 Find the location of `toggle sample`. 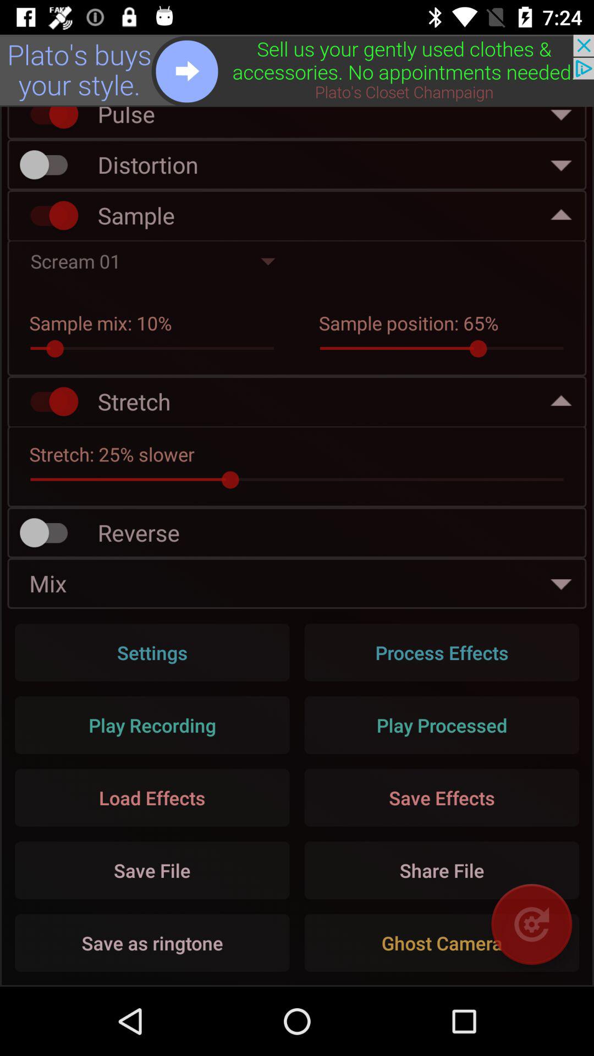

toggle sample is located at coordinates (49, 216).